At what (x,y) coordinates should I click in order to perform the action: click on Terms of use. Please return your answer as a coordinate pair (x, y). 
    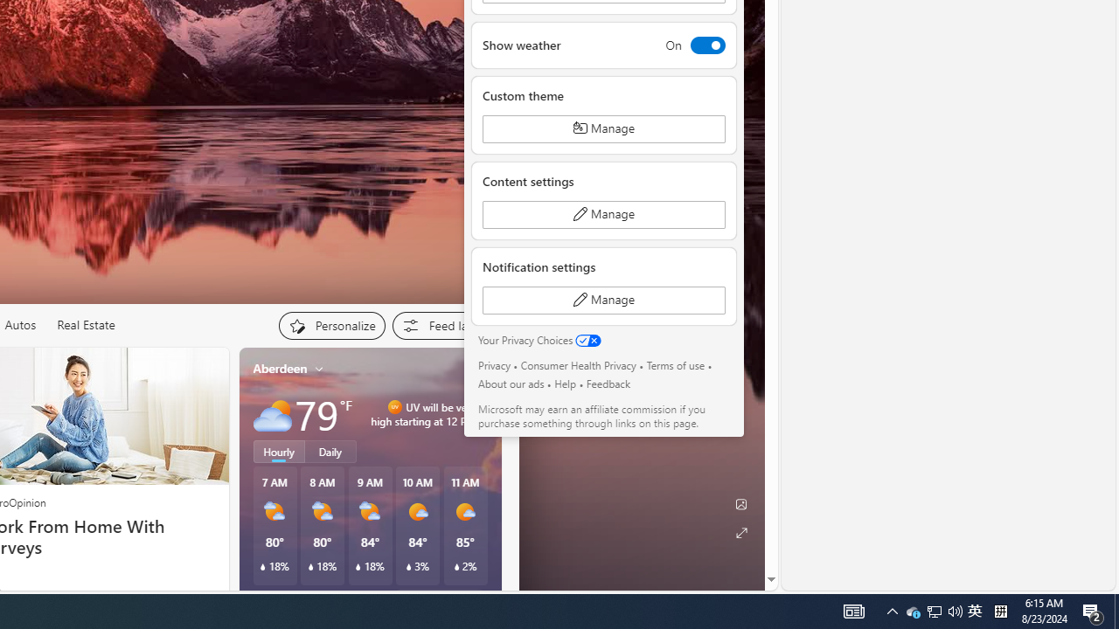
    Looking at the image, I should click on (675, 365).